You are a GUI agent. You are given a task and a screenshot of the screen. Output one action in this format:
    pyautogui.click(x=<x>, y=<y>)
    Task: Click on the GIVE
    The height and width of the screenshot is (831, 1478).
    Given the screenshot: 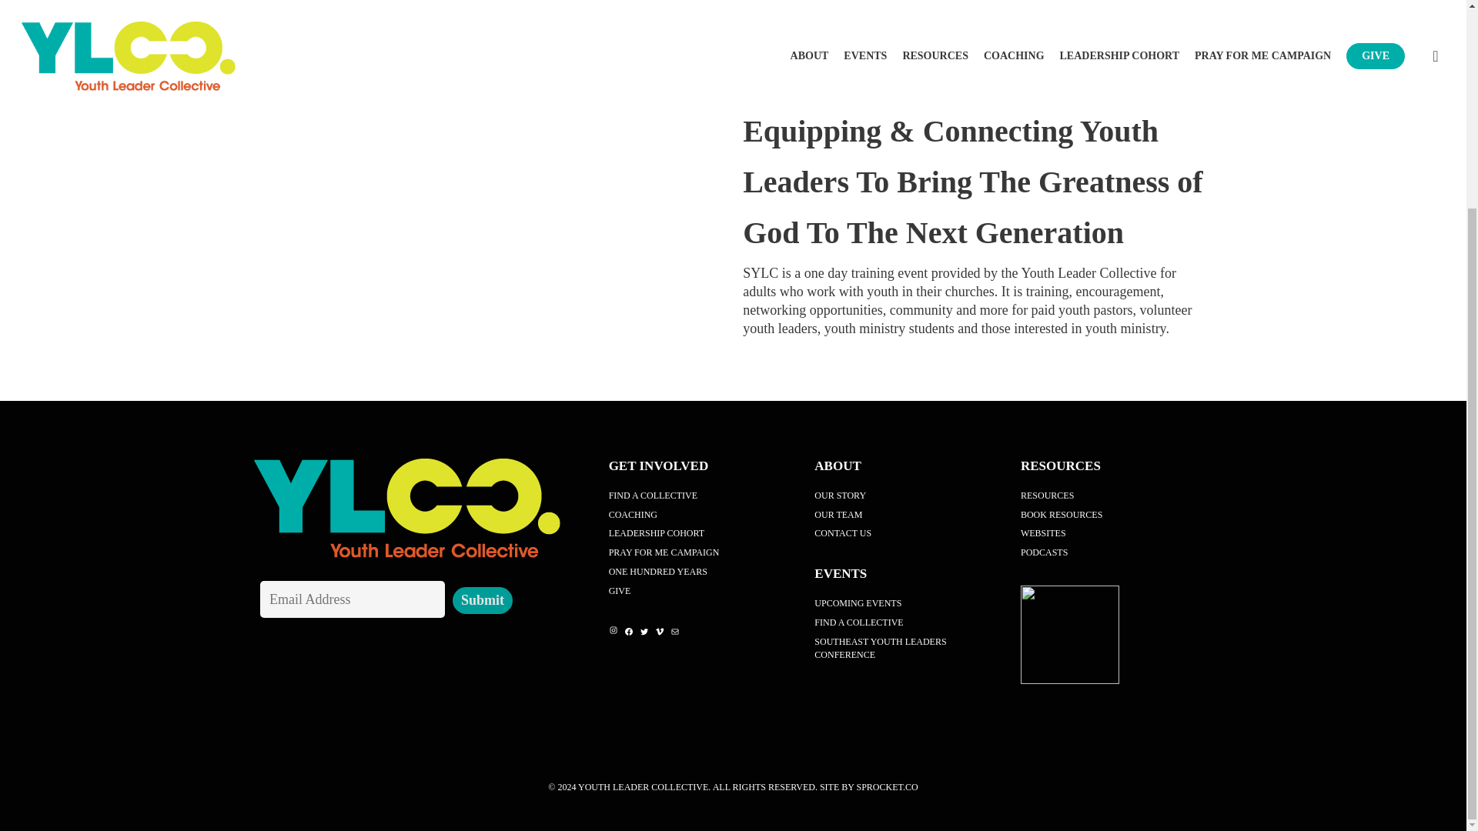 What is the action you would take?
    pyautogui.click(x=702, y=591)
    